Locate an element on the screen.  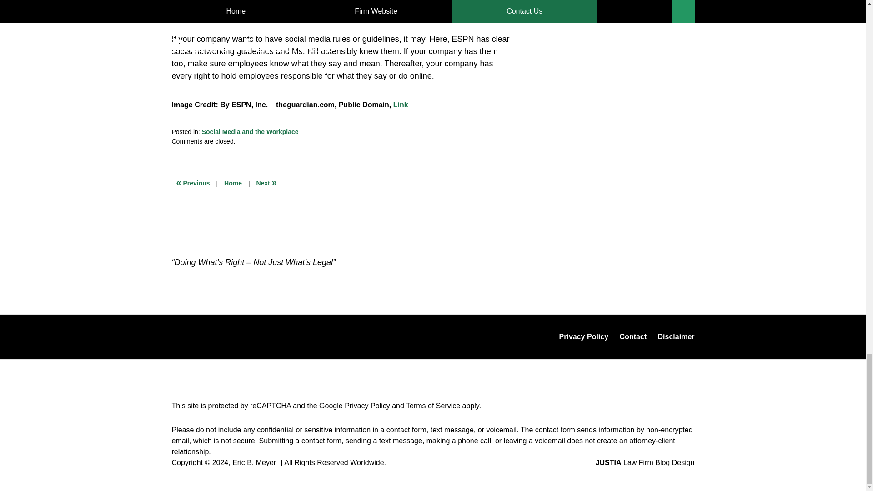
Terms of Service is located at coordinates (433, 406).